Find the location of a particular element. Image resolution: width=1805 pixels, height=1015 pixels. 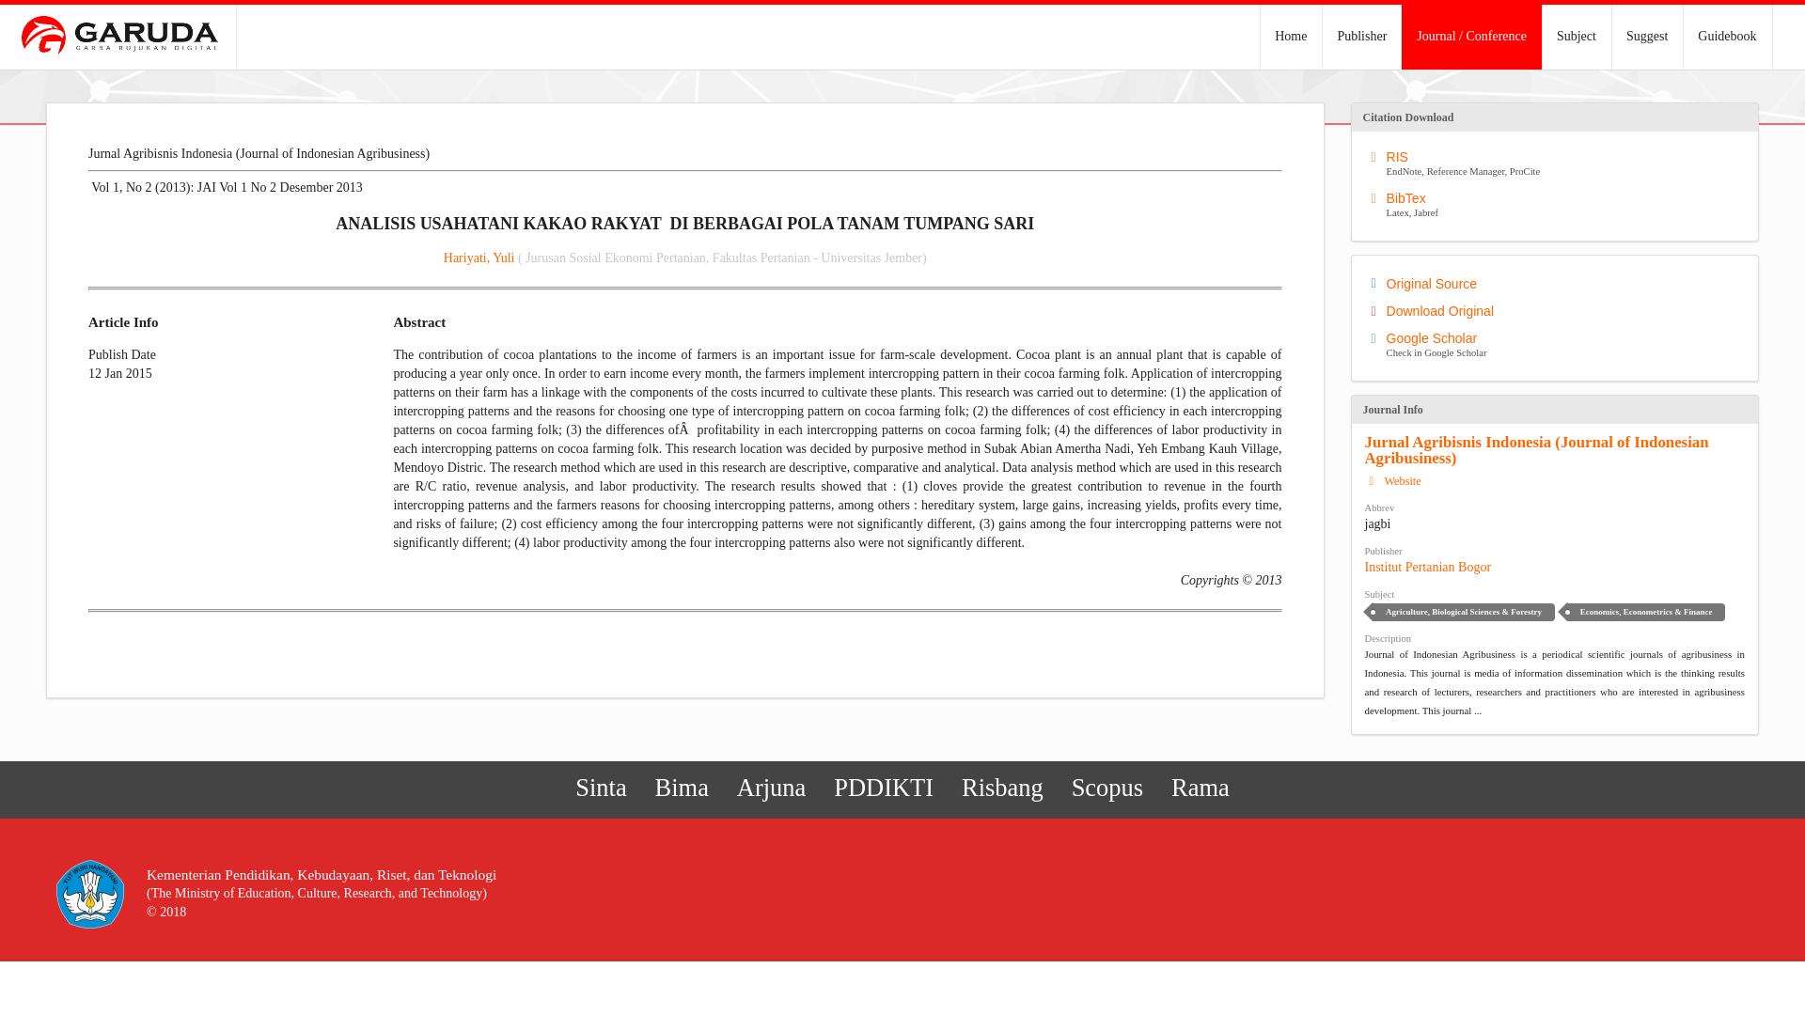

Akreditasi Jurnal Nasional is located at coordinates (772, 788).